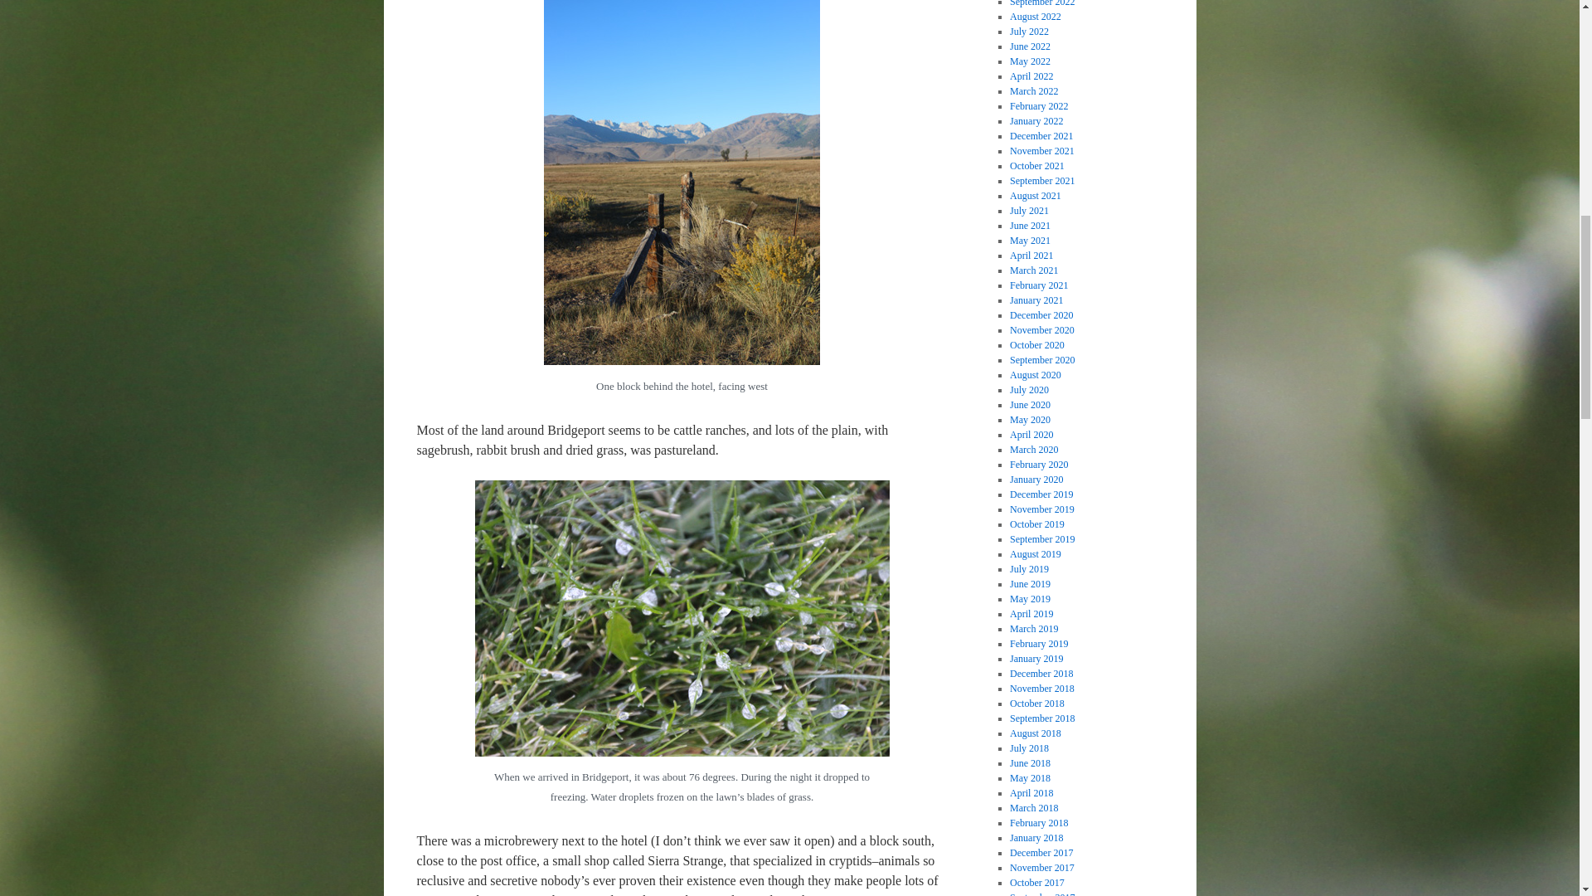  I want to click on February 2022, so click(1038, 106).